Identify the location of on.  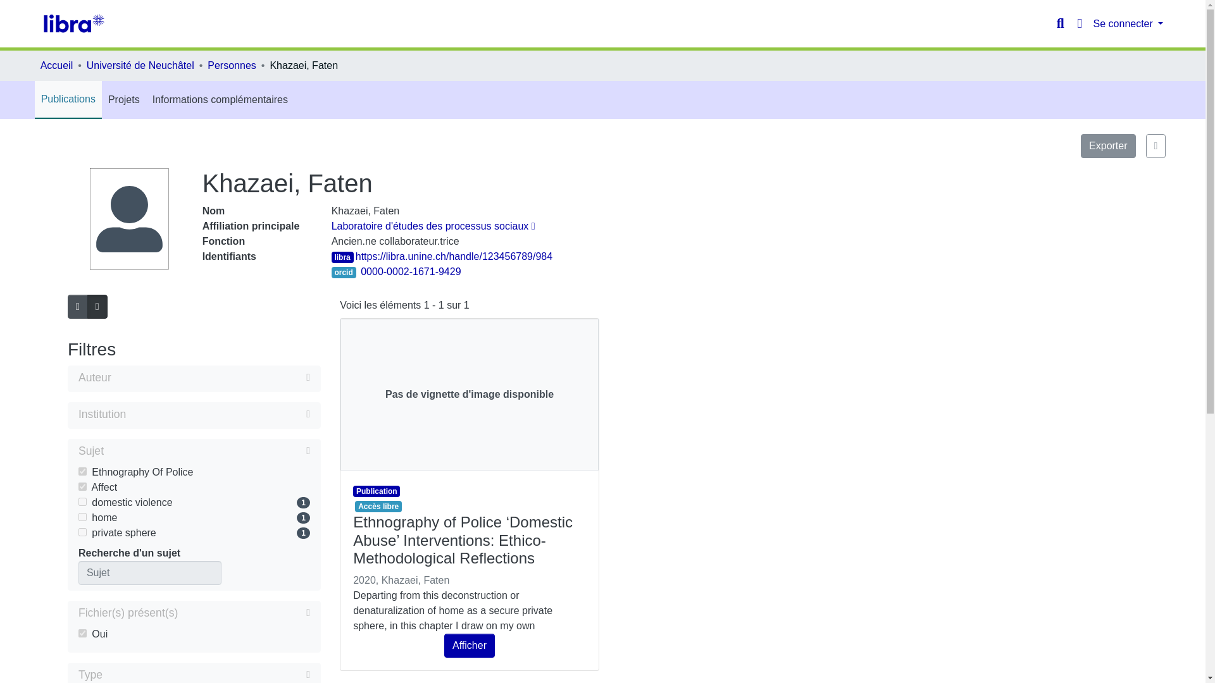
(82, 486).